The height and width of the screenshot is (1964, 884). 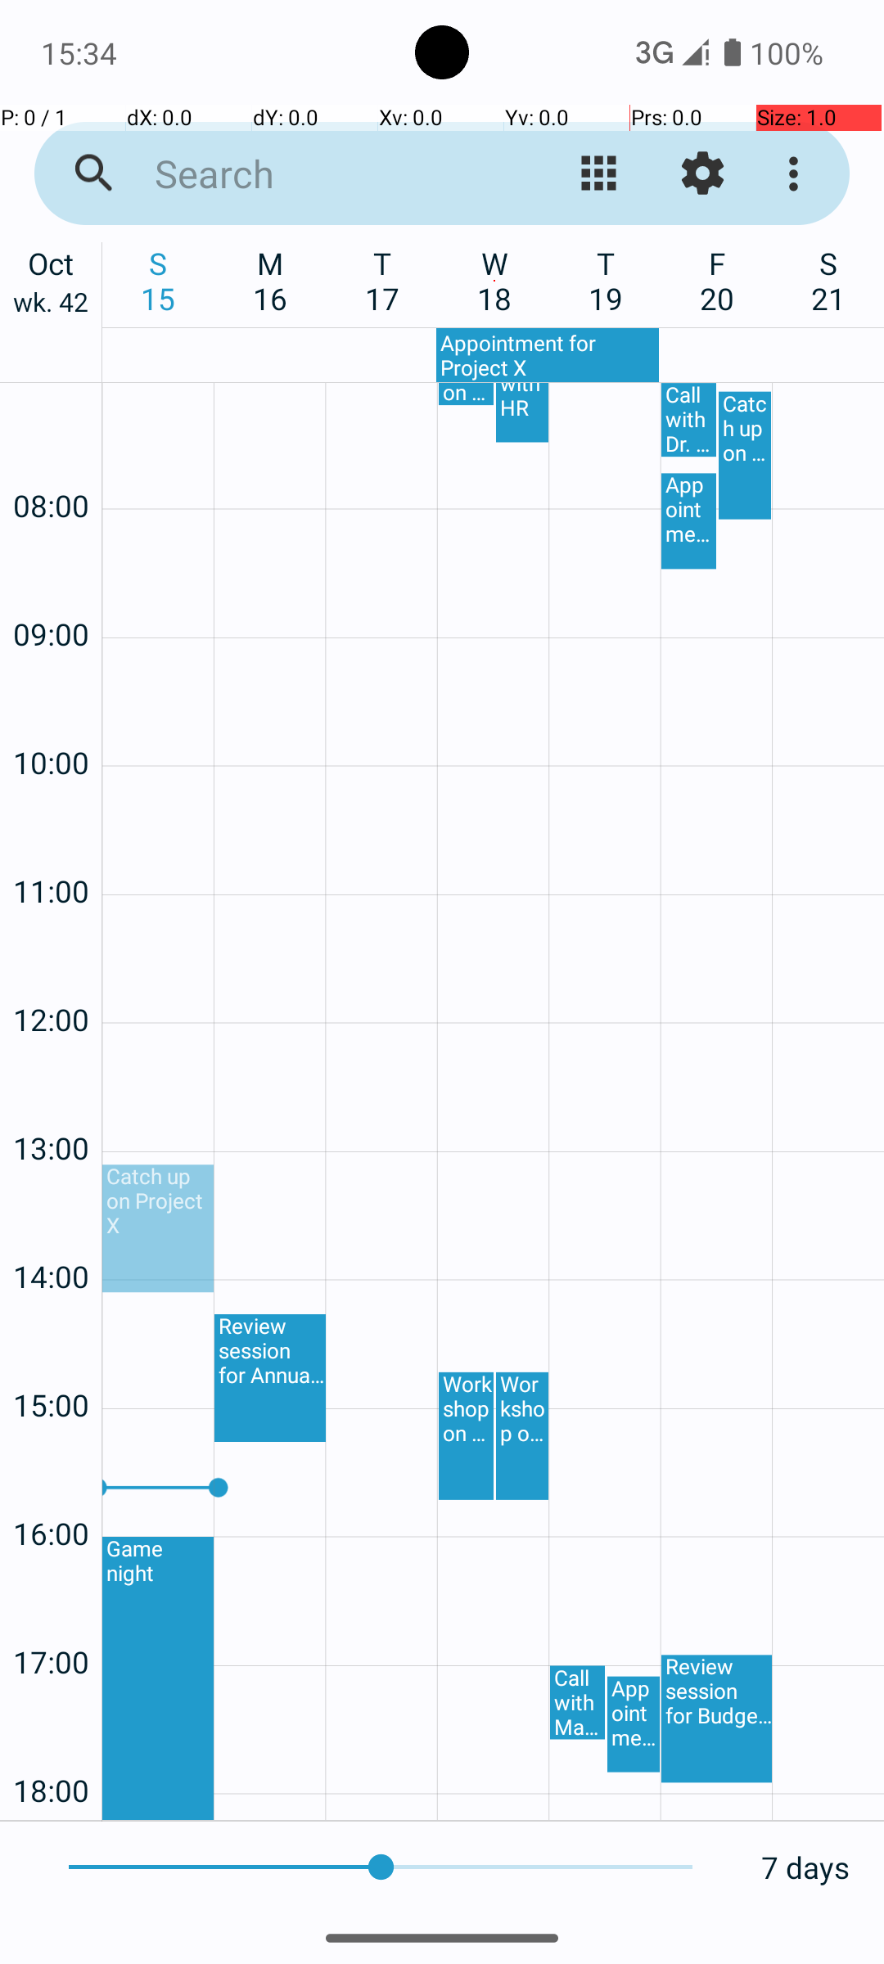 What do you see at coordinates (51, 462) in the screenshot?
I see `08:00` at bounding box center [51, 462].